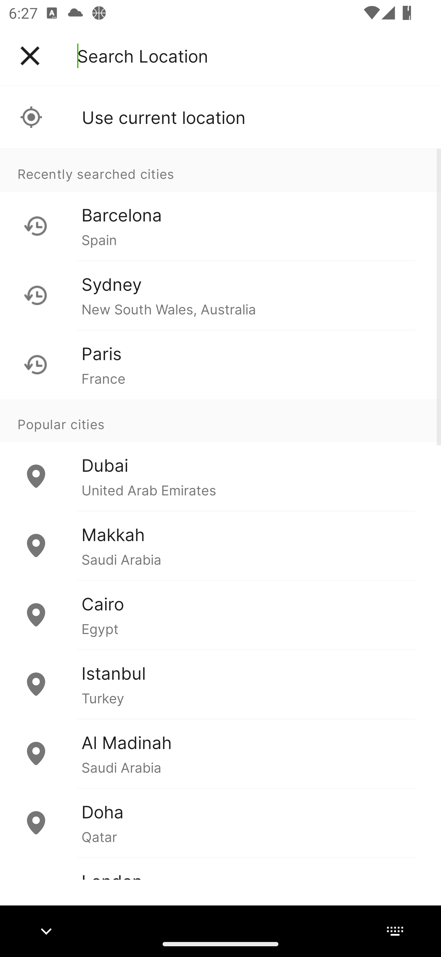 The height and width of the screenshot is (957, 441). What do you see at coordinates (221, 364) in the screenshot?
I see `Paris France` at bounding box center [221, 364].